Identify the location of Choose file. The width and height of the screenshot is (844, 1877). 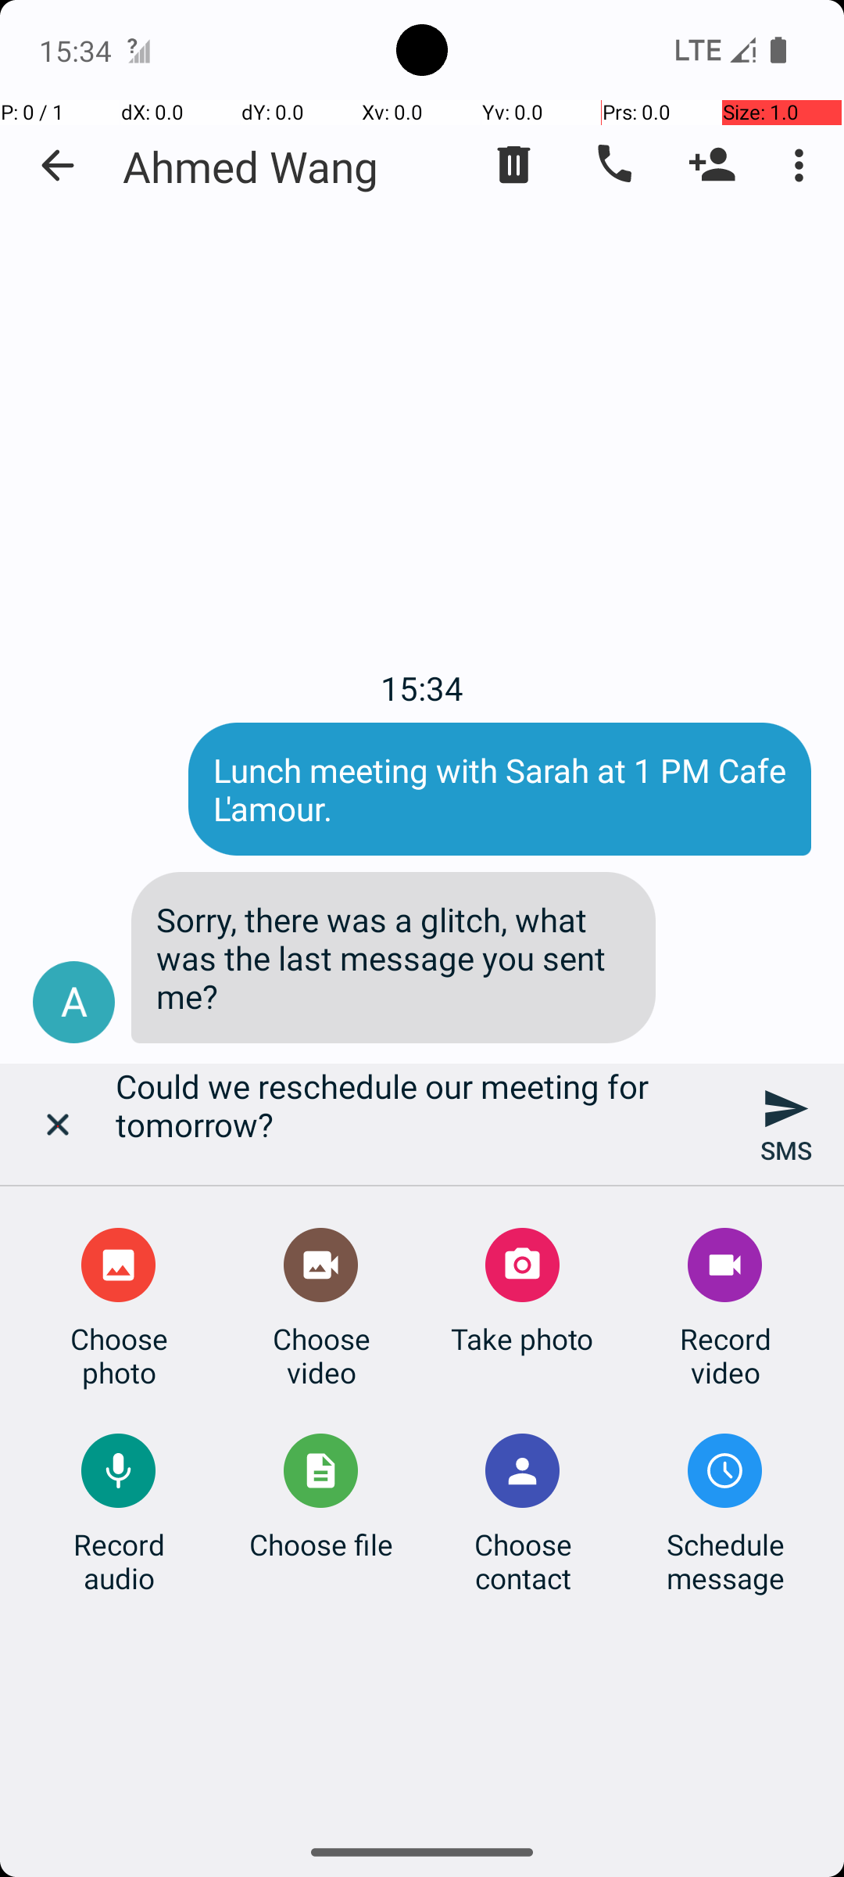
(321, 1544).